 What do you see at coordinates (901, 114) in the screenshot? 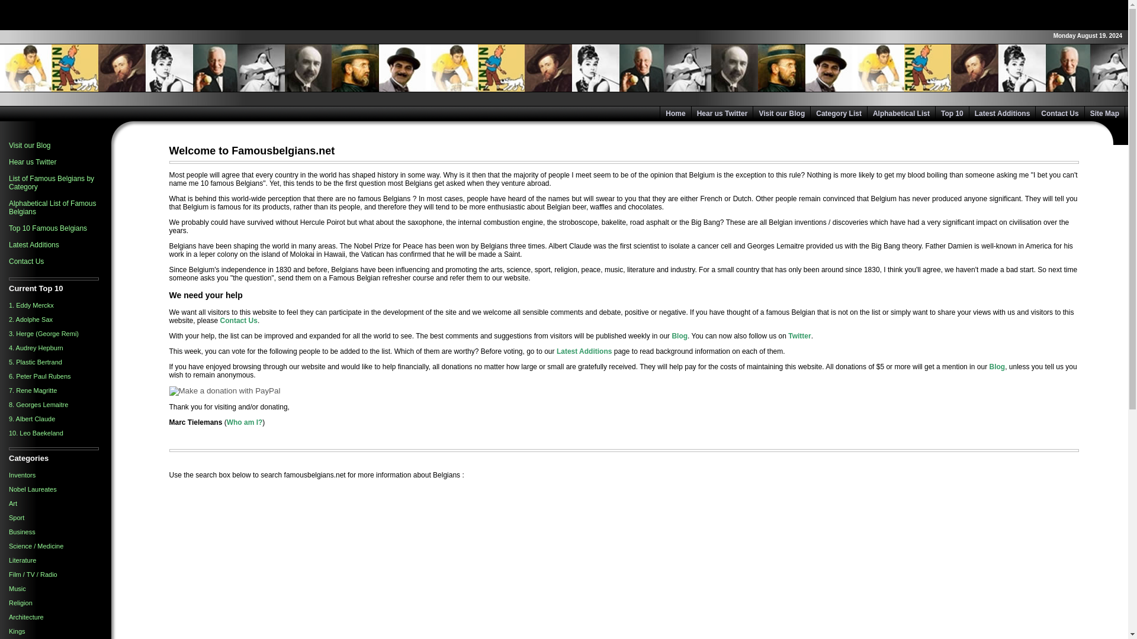
I see `Alphabetical List` at bounding box center [901, 114].